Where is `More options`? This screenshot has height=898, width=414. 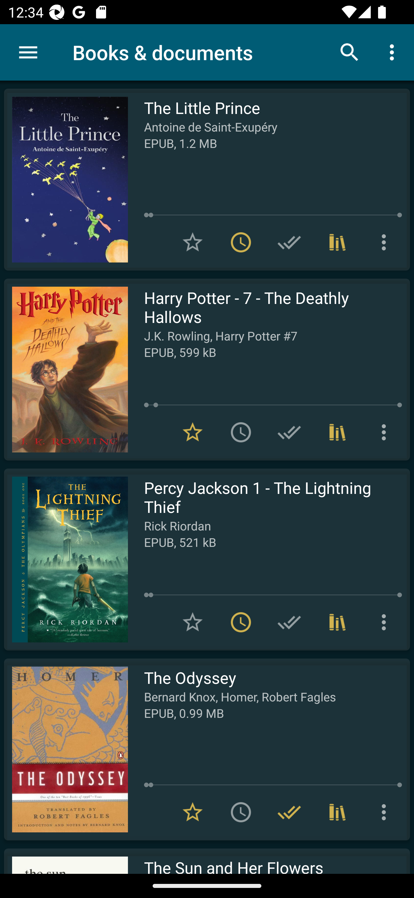
More options is located at coordinates (394, 52).